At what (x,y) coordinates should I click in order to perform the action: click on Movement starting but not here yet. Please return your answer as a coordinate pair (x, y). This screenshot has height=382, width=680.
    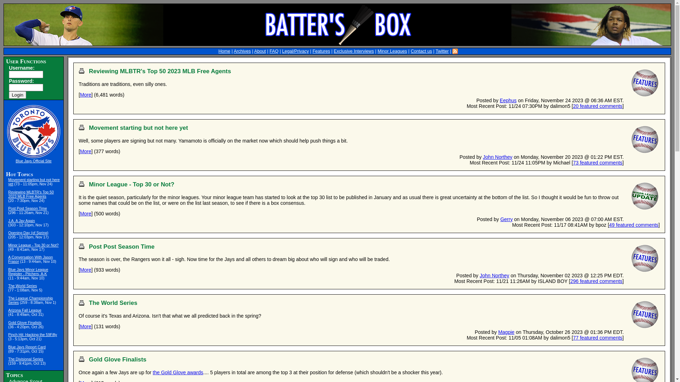
    Looking at the image, I should click on (138, 128).